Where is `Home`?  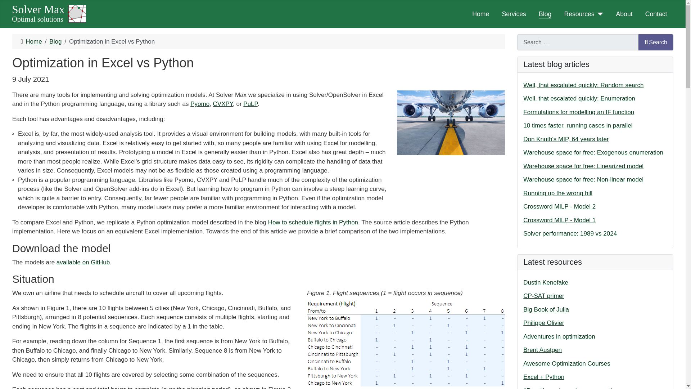
Home is located at coordinates (33, 41).